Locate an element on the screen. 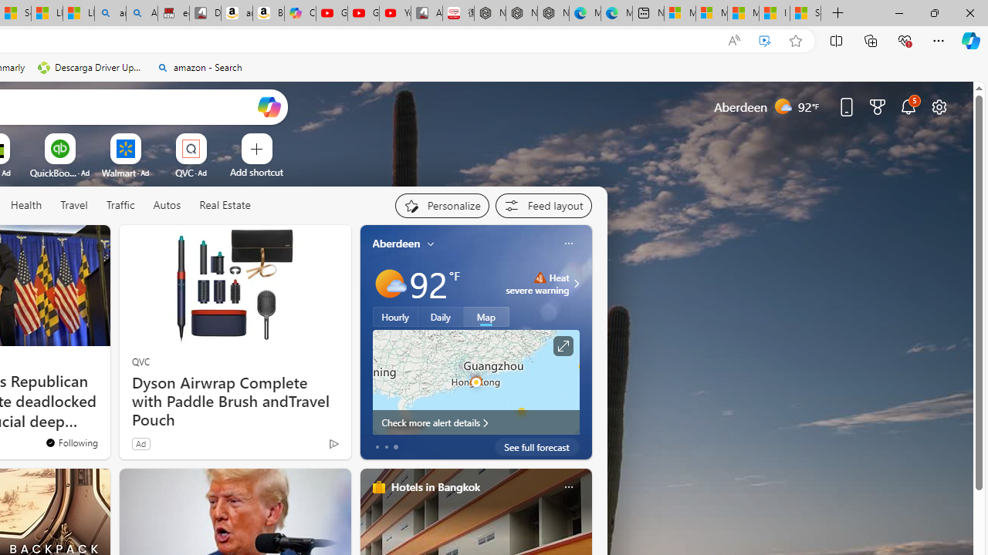 The height and width of the screenshot is (555, 988). Heat - Severe Heat severe warning is located at coordinates (537, 284).